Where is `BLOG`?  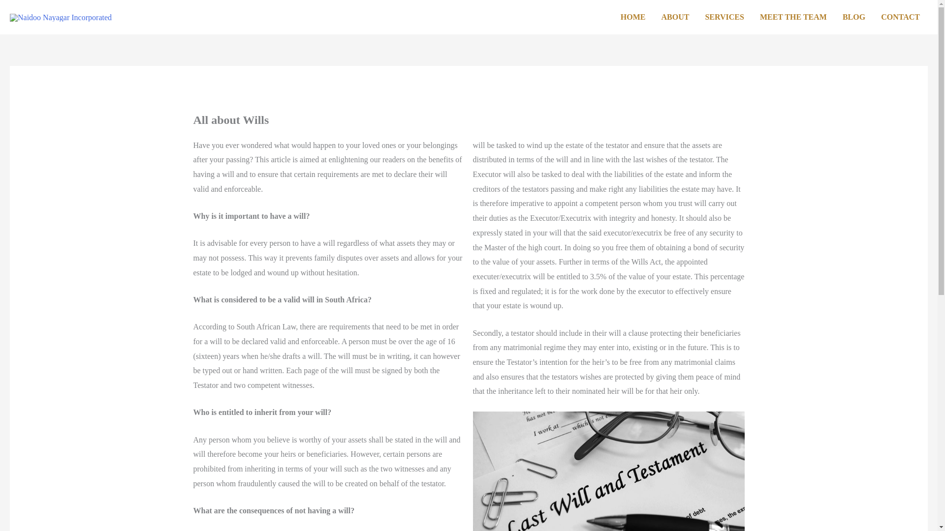
BLOG is located at coordinates (853, 17).